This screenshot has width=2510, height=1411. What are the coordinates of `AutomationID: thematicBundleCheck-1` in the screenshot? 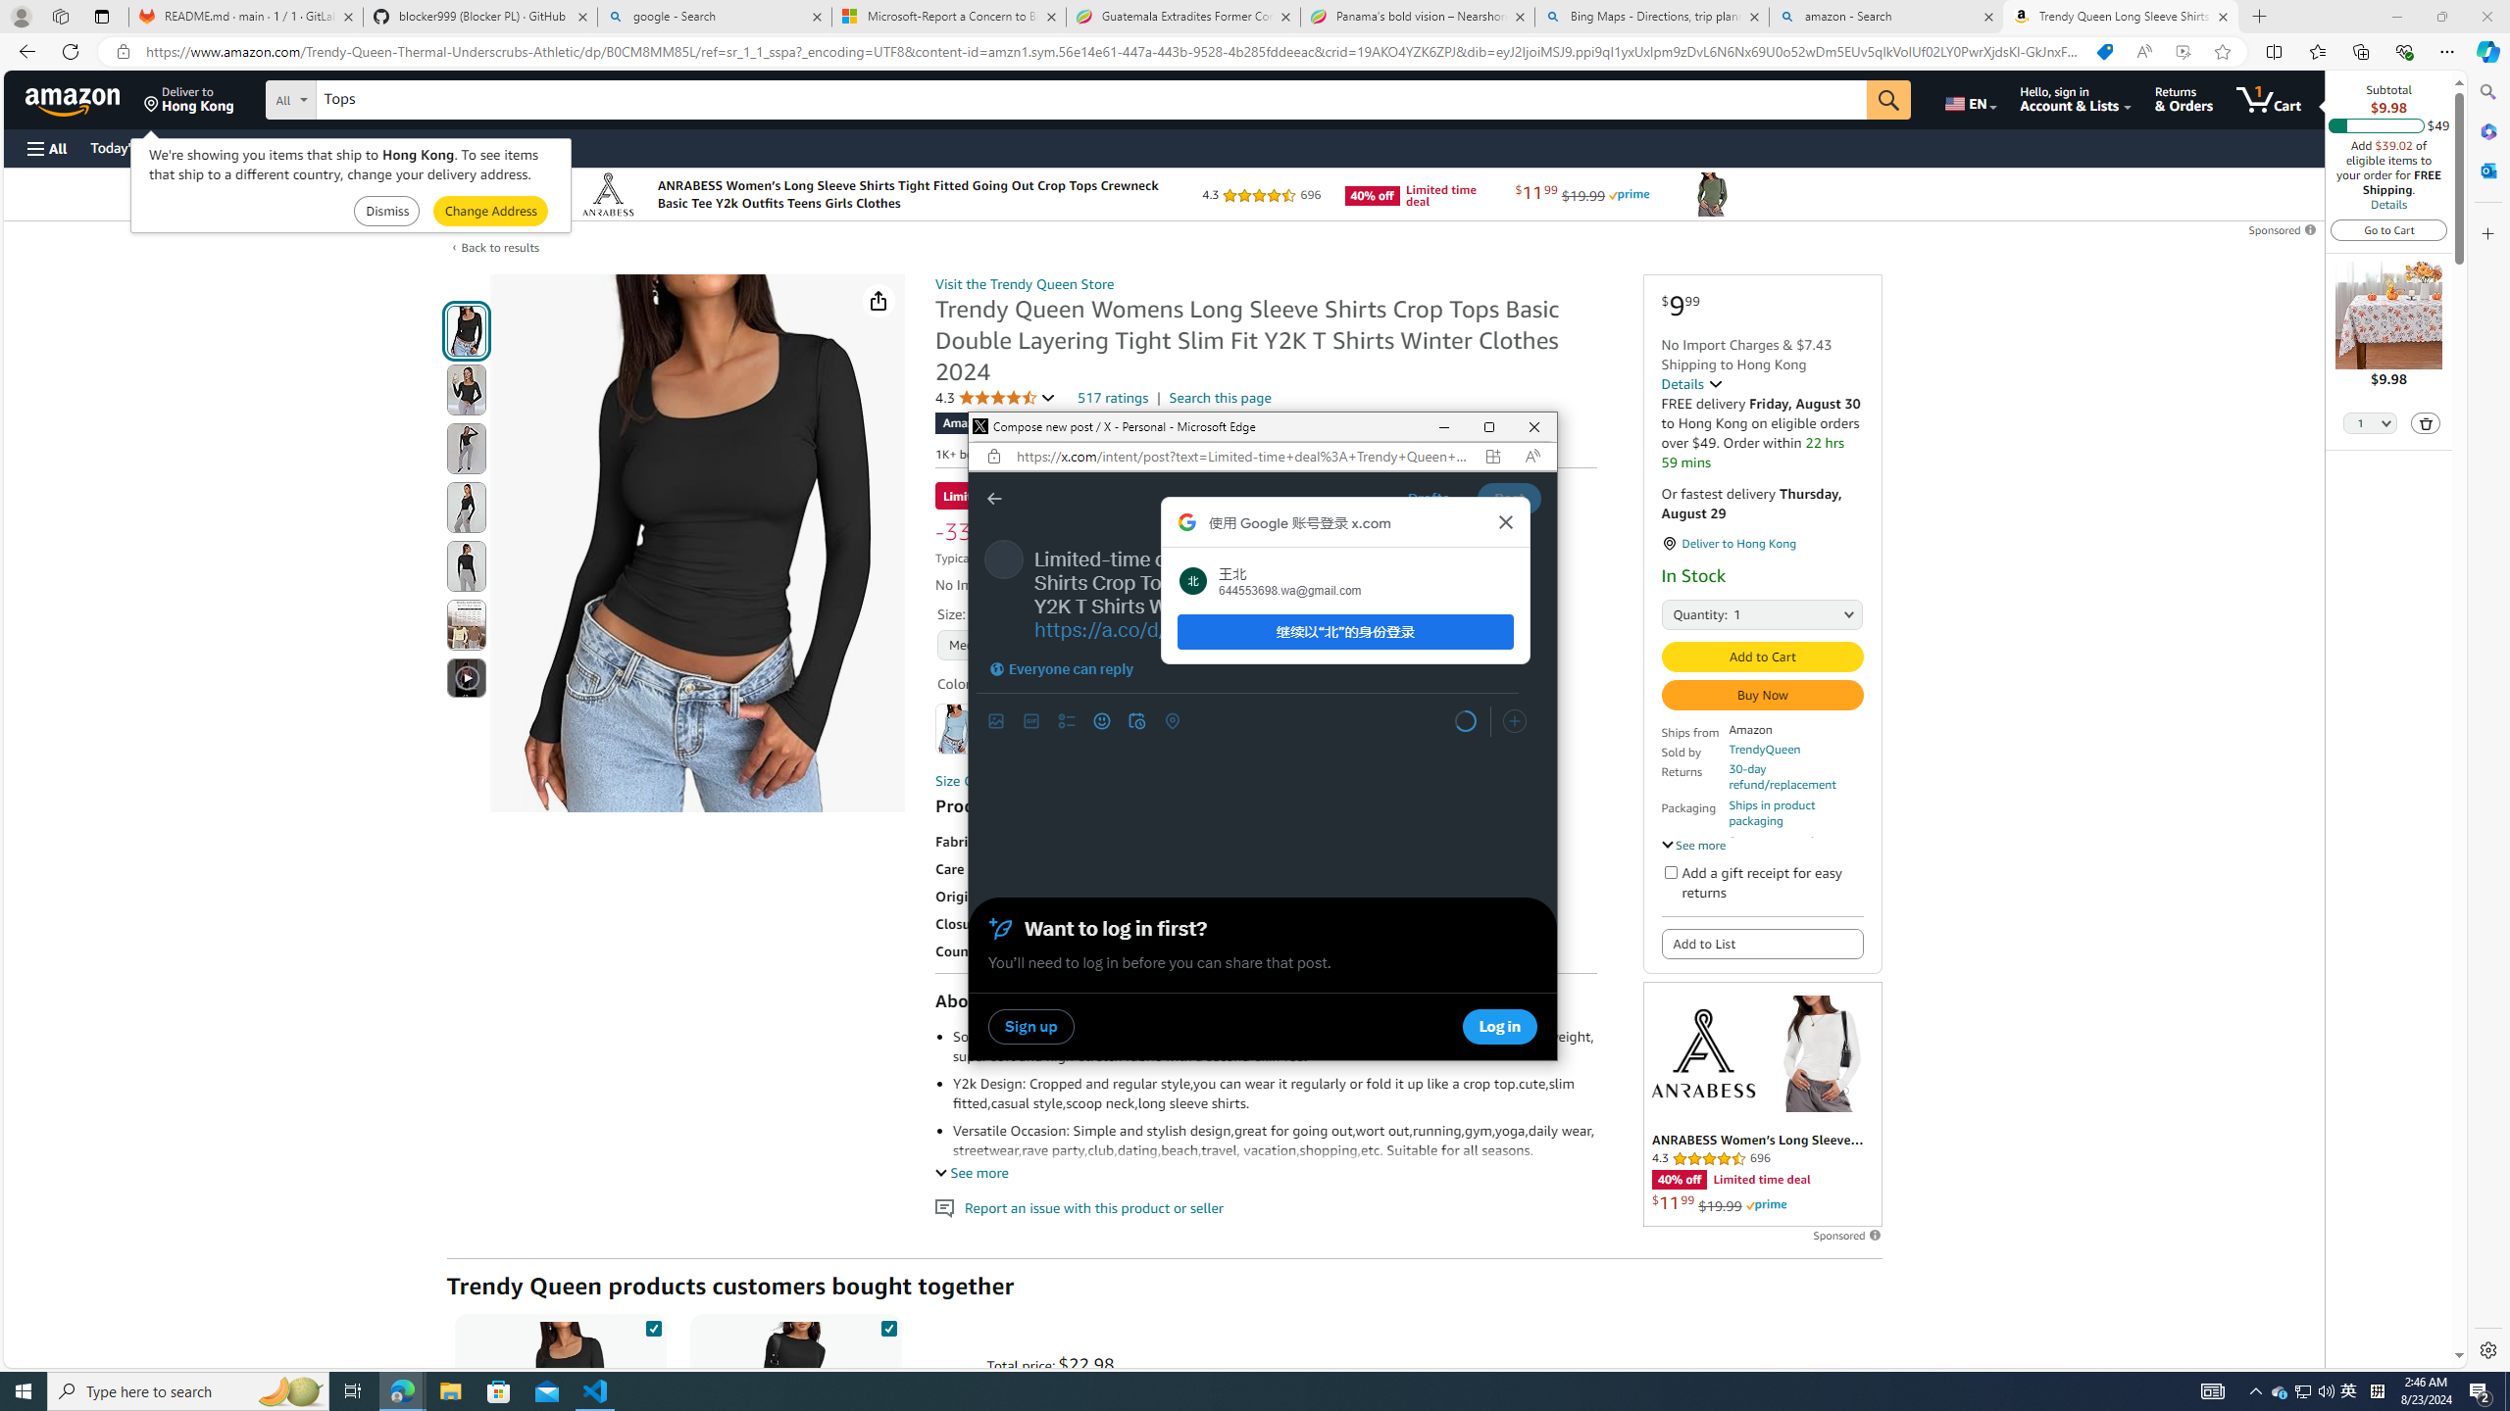 It's located at (653, 1325).